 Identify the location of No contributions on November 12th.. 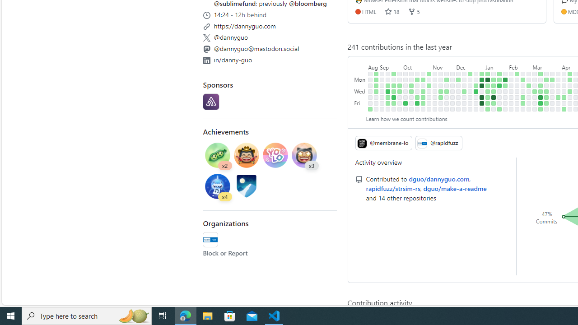
(441, 74).